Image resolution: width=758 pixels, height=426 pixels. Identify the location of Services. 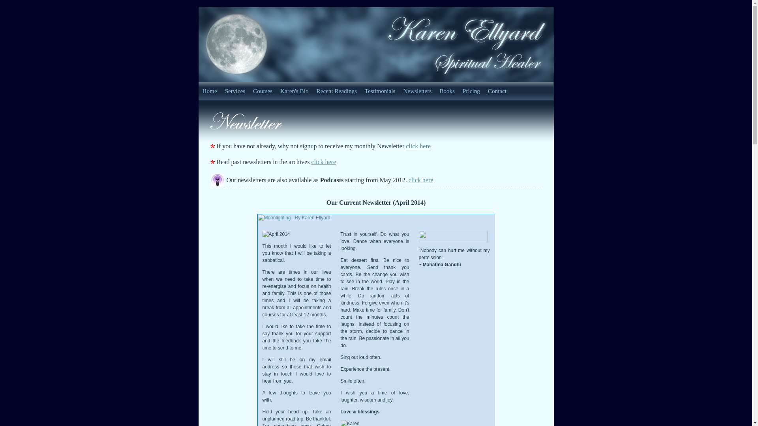
(235, 91).